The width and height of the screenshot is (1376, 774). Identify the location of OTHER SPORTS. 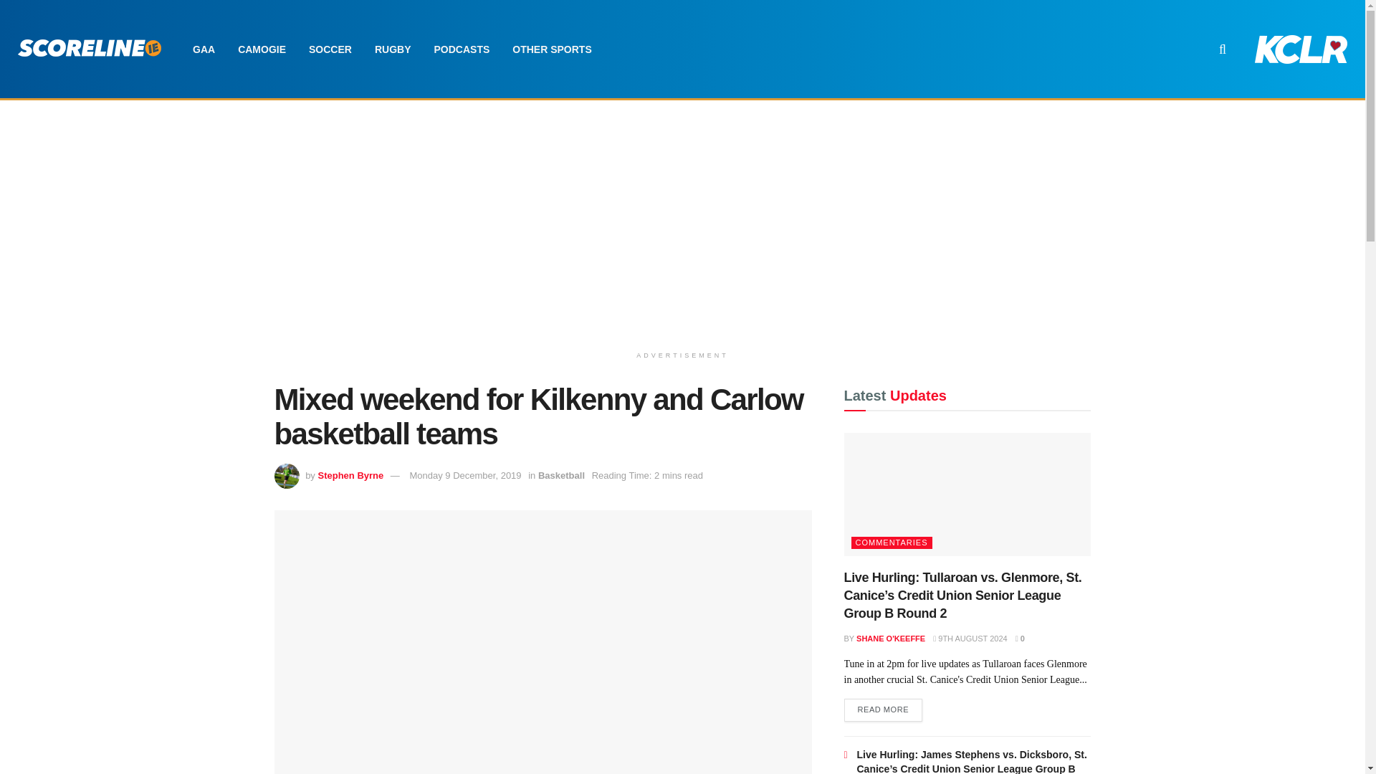
(551, 49).